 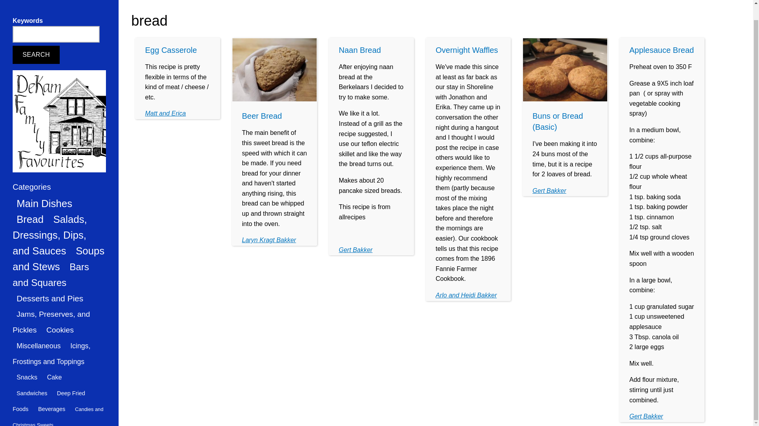 I want to click on Beverages, so click(x=51, y=394).